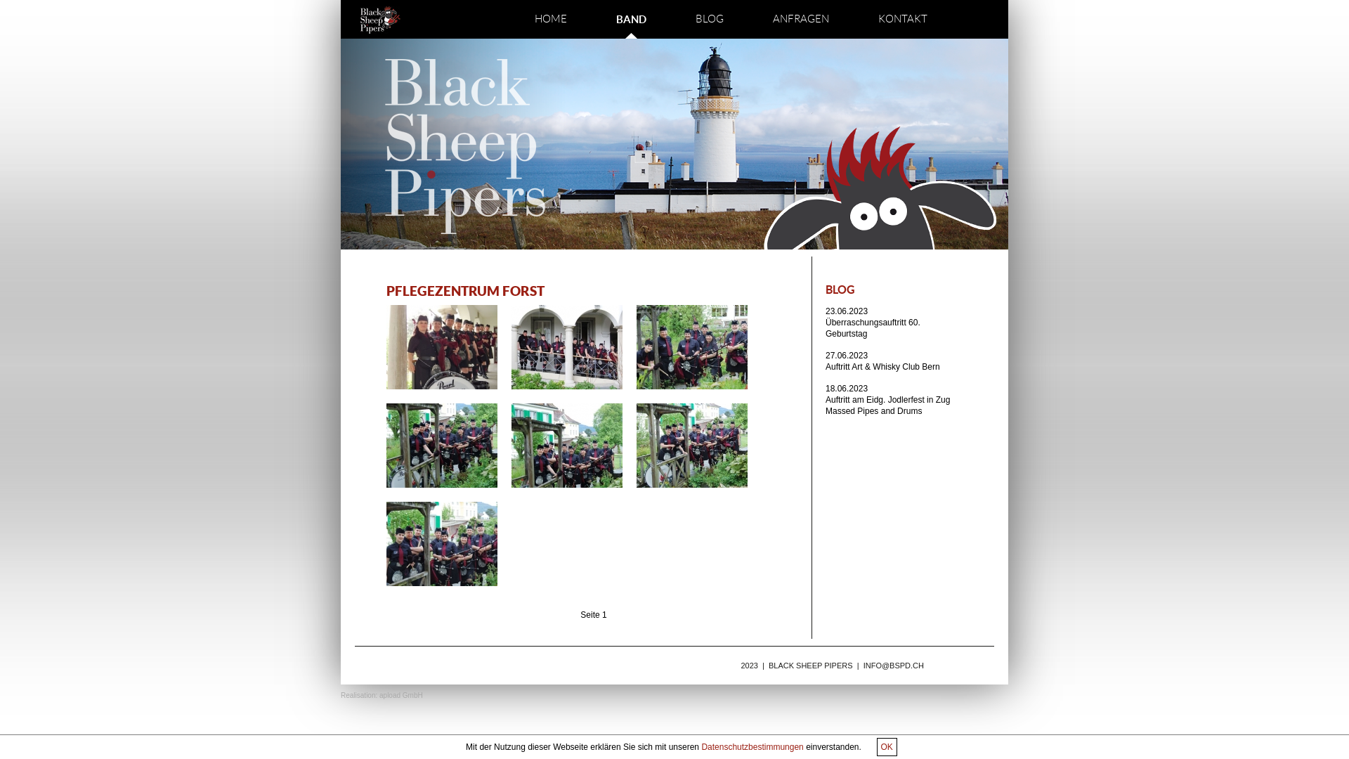  Describe the element at coordinates (903, 20) in the screenshot. I see `KONTAKT` at that location.